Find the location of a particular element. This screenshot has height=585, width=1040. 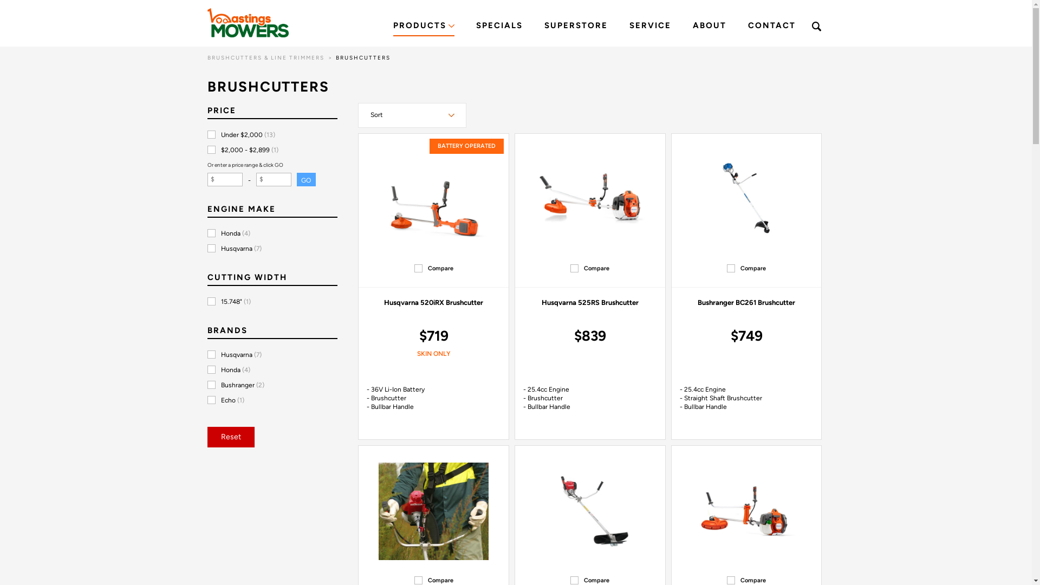

GO is located at coordinates (307, 180).